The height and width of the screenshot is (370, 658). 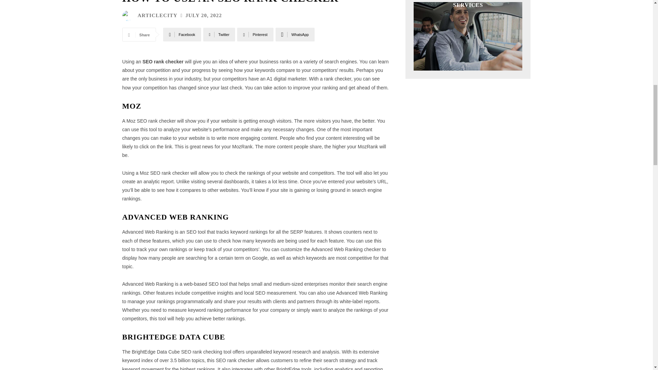 What do you see at coordinates (295, 34) in the screenshot?
I see `WhatsApp` at bounding box center [295, 34].